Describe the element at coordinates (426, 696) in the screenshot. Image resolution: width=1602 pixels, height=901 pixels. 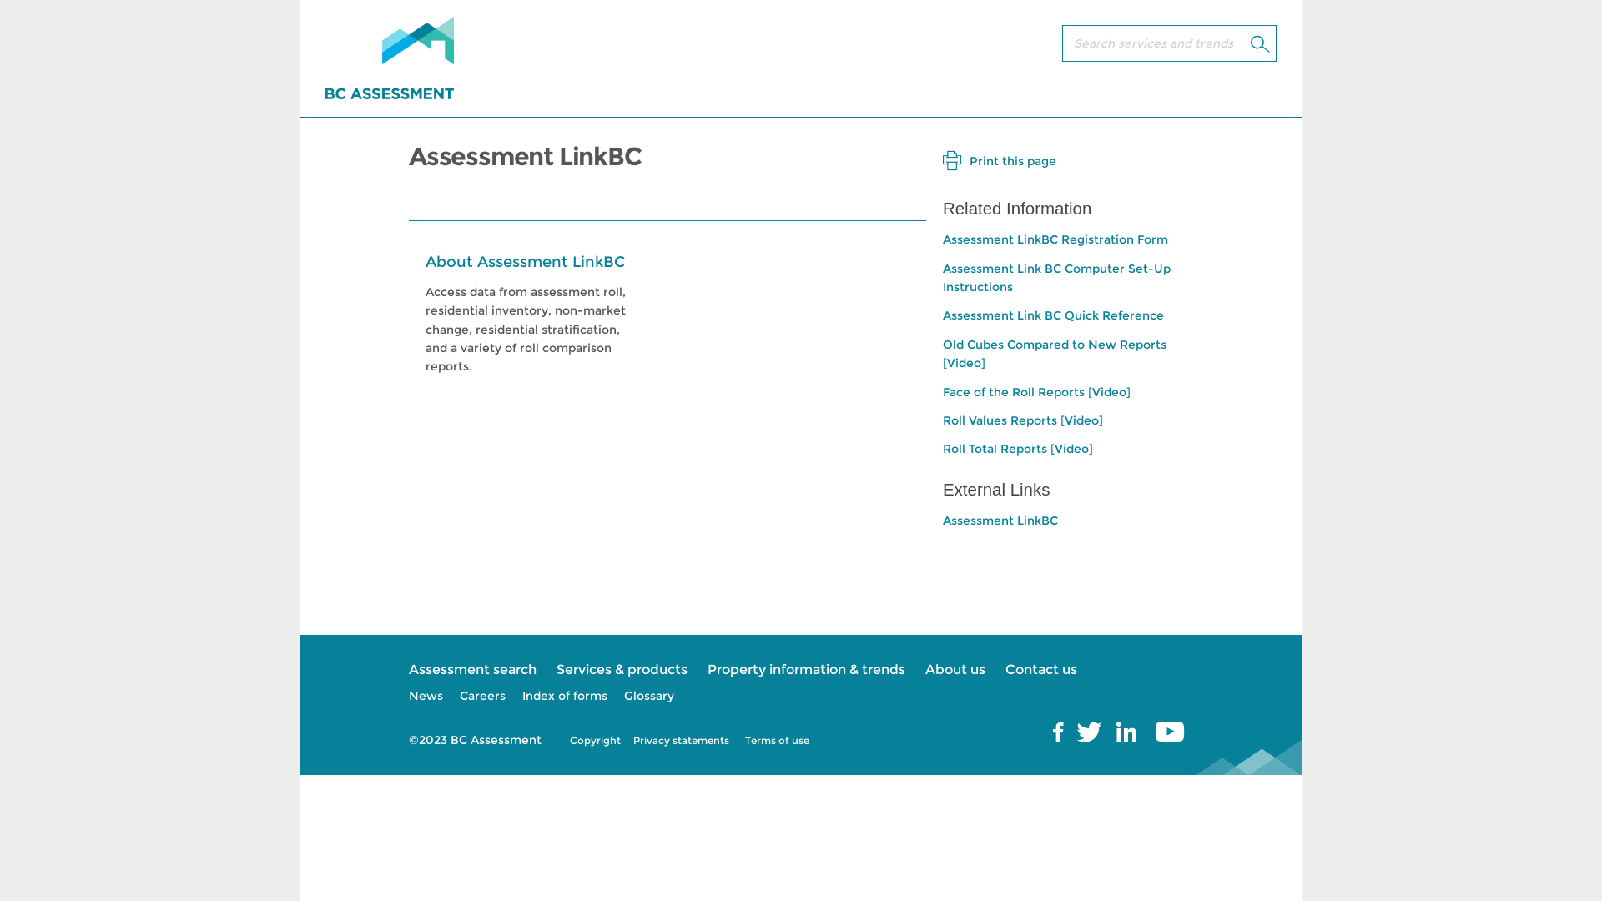
I see `News` at that location.